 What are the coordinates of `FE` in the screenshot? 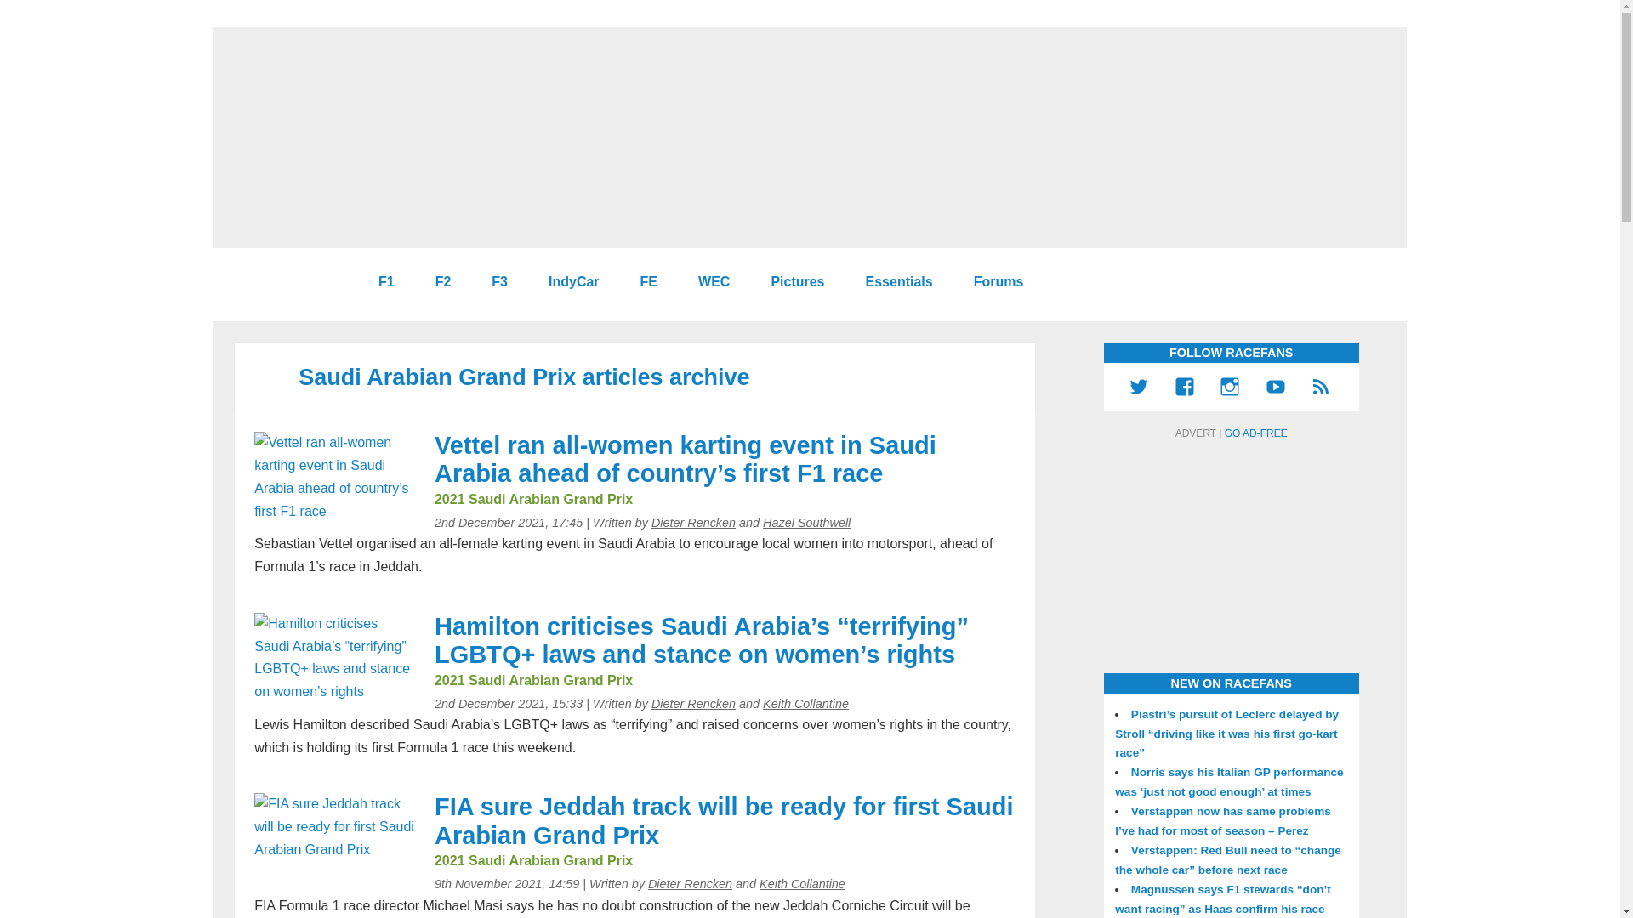 It's located at (642, 282).